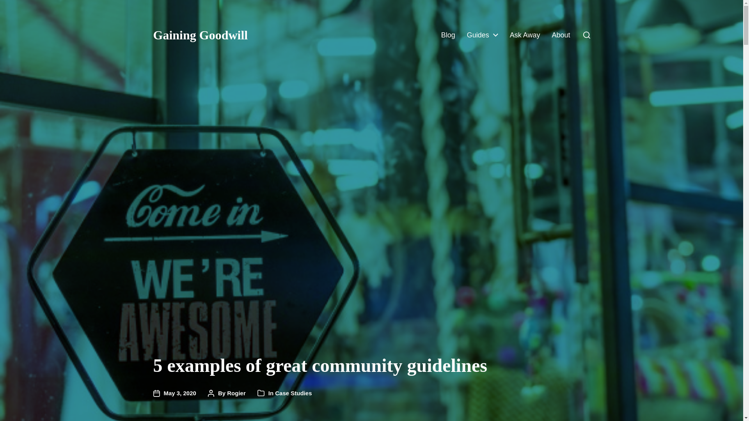 Image resolution: width=749 pixels, height=421 pixels. What do you see at coordinates (477, 35) in the screenshot?
I see `Guides` at bounding box center [477, 35].